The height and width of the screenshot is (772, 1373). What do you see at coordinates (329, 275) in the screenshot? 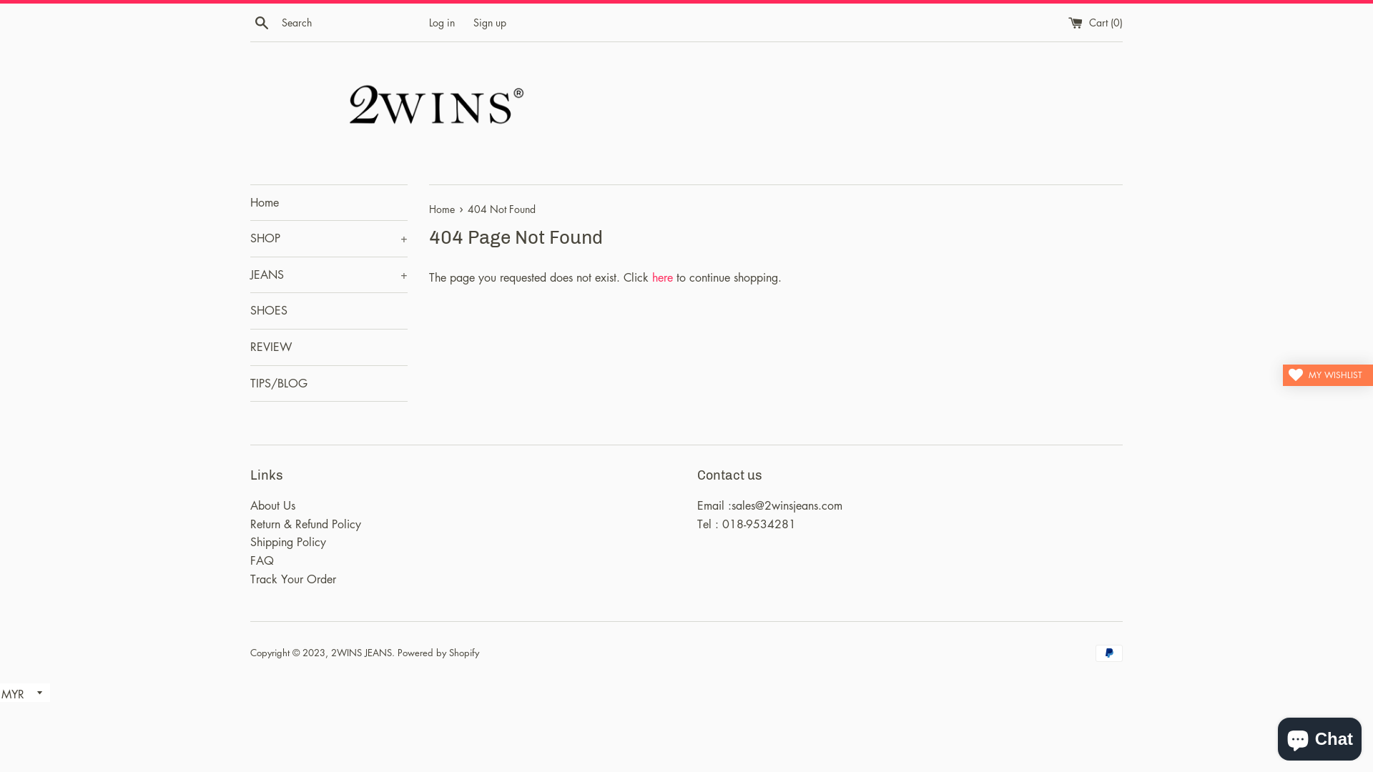
I see `JEANS
+` at bounding box center [329, 275].